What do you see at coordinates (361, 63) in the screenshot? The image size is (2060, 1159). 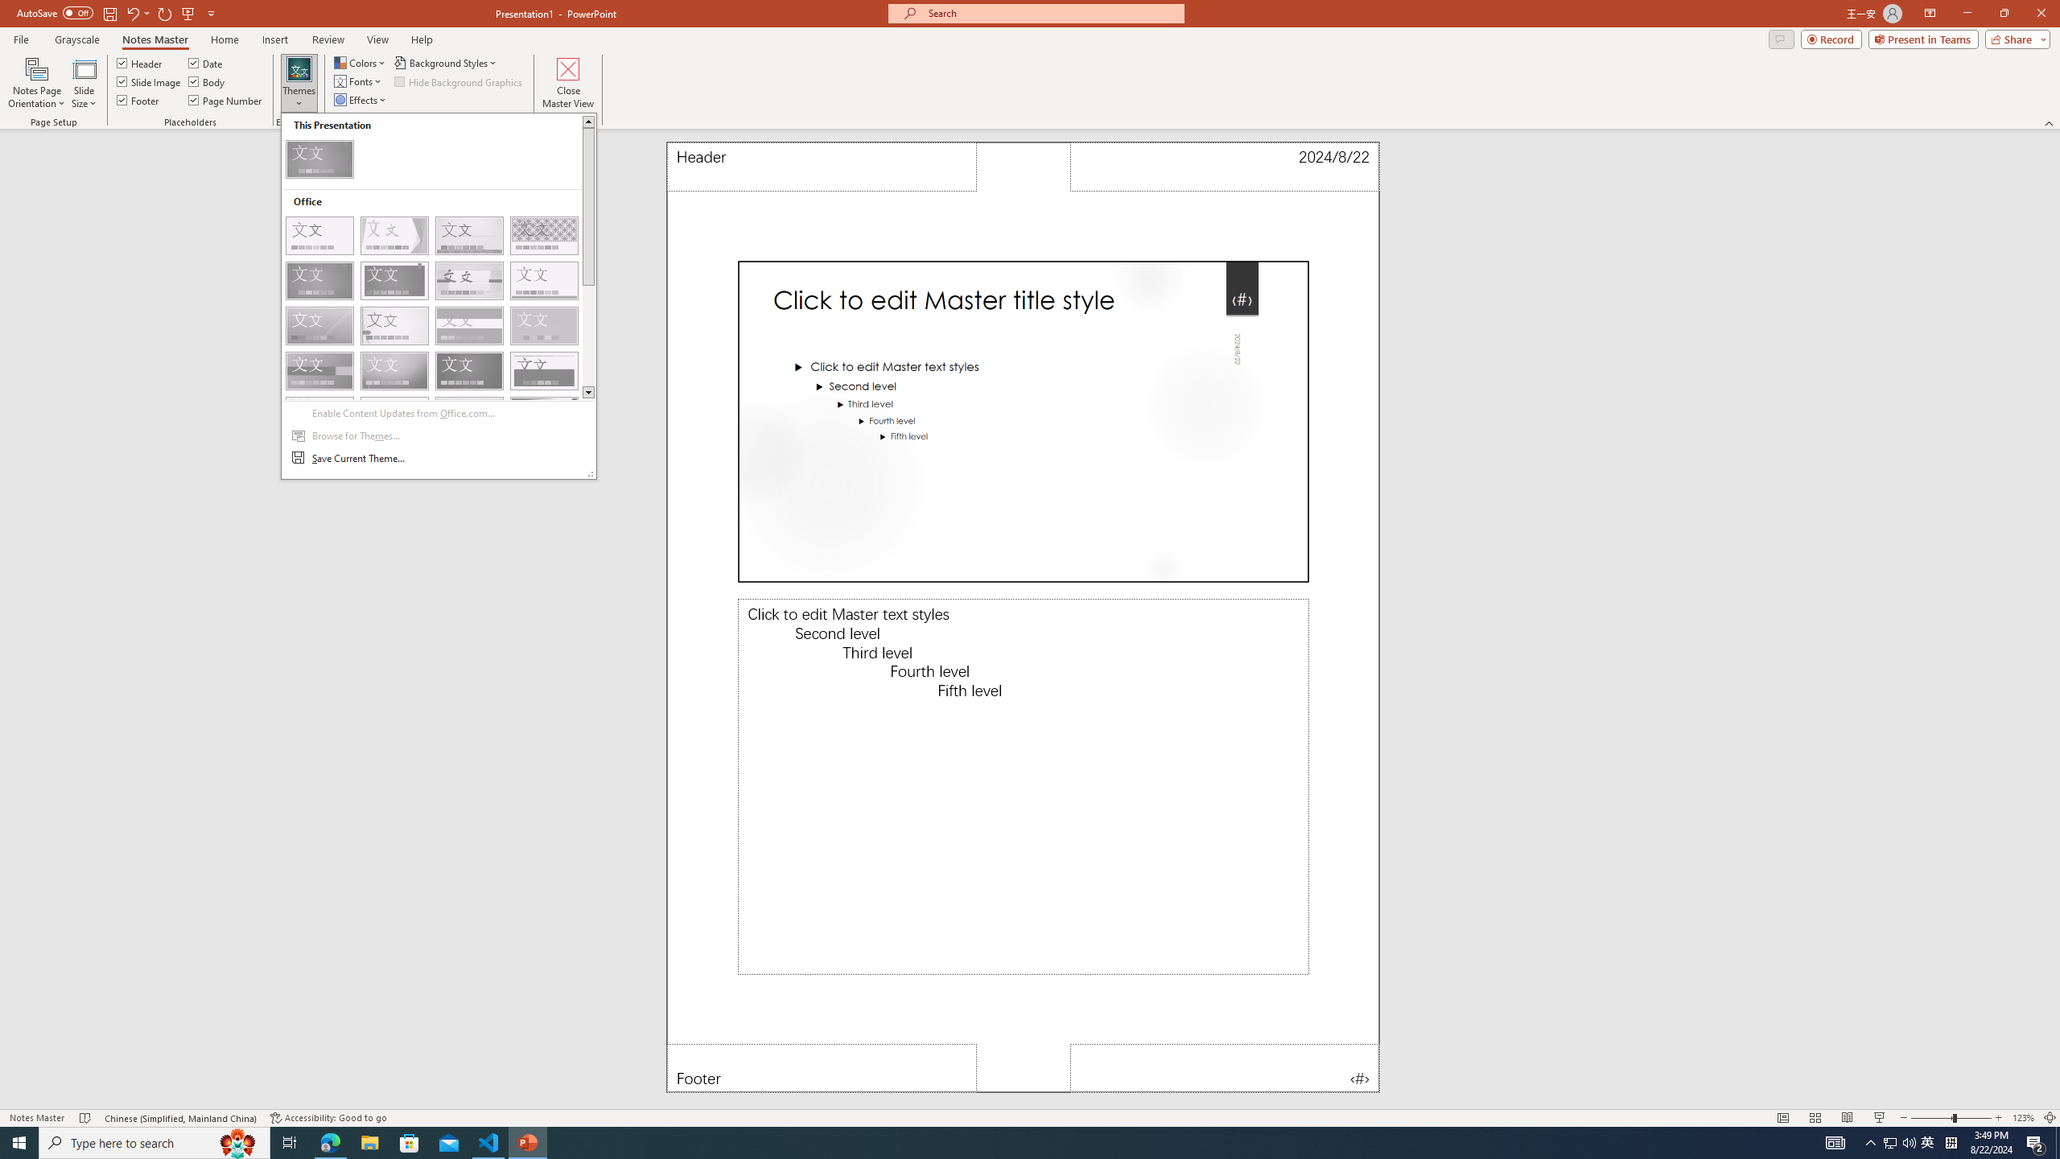 I see `Colors` at bounding box center [361, 63].